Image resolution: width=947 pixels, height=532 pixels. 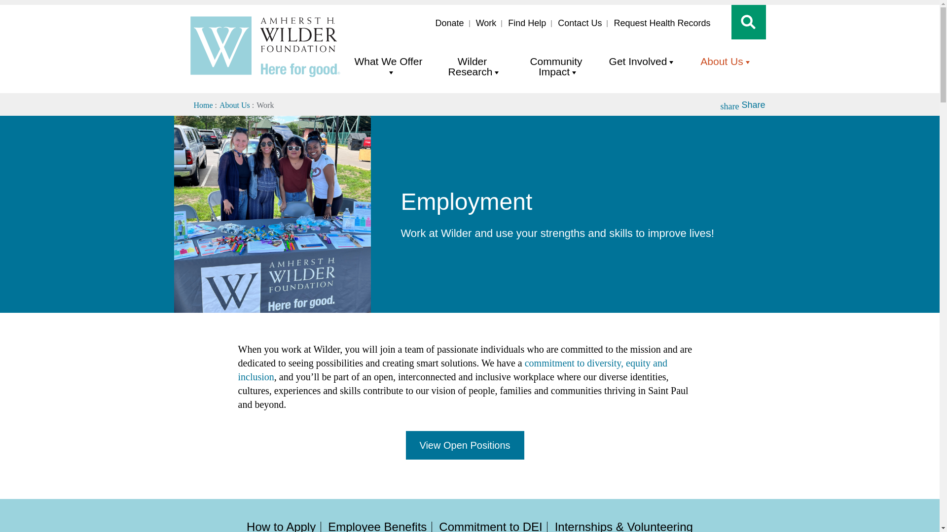 I want to click on Request Health Records, so click(x=662, y=24).